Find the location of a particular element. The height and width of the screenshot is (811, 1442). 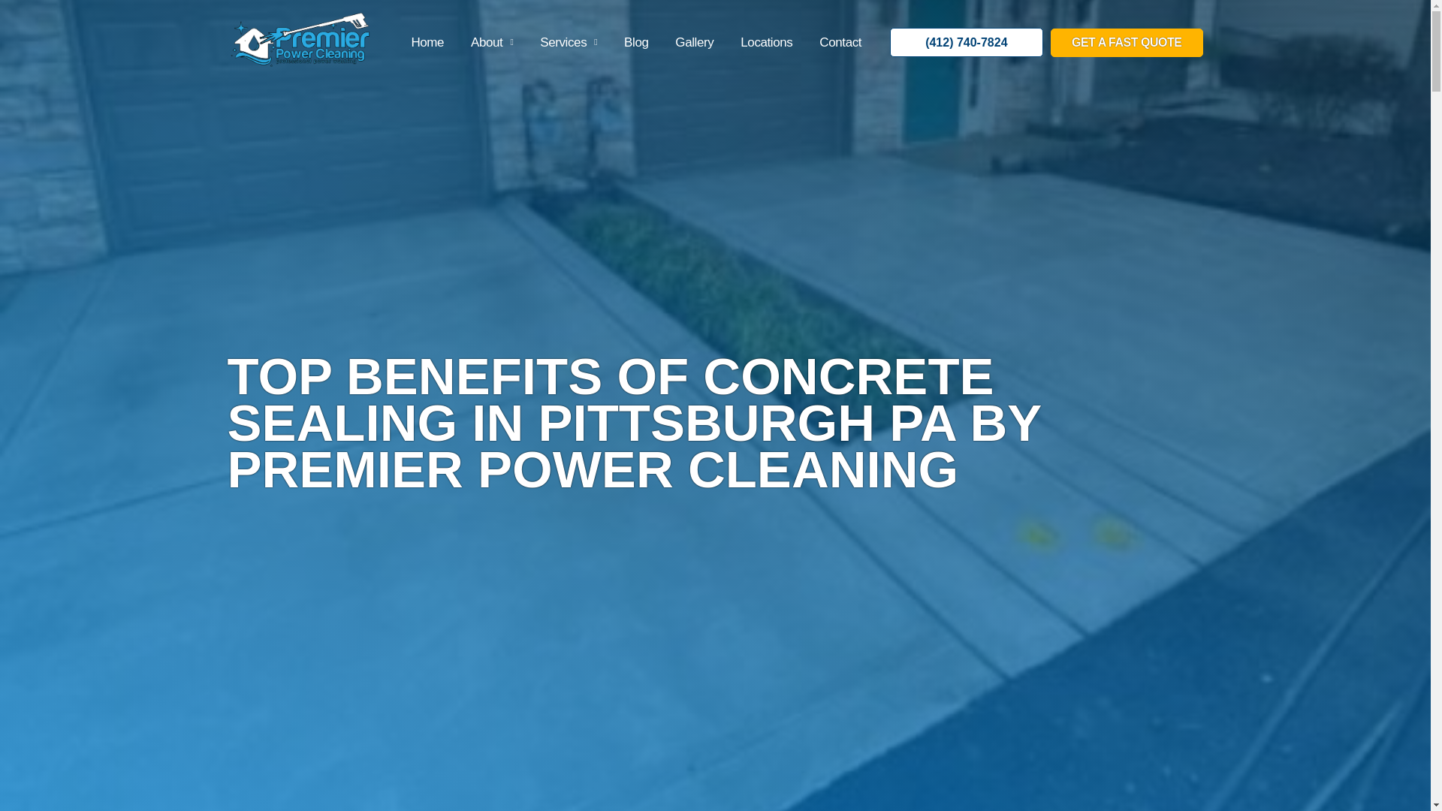

Gallery is located at coordinates (694, 42).